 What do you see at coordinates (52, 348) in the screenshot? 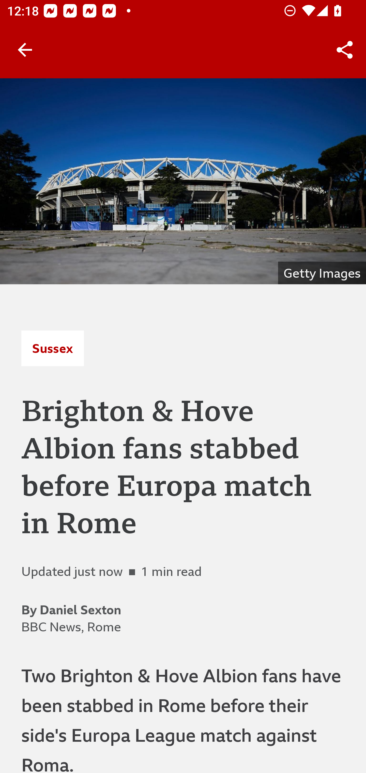
I see `Sussex` at bounding box center [52, 348].